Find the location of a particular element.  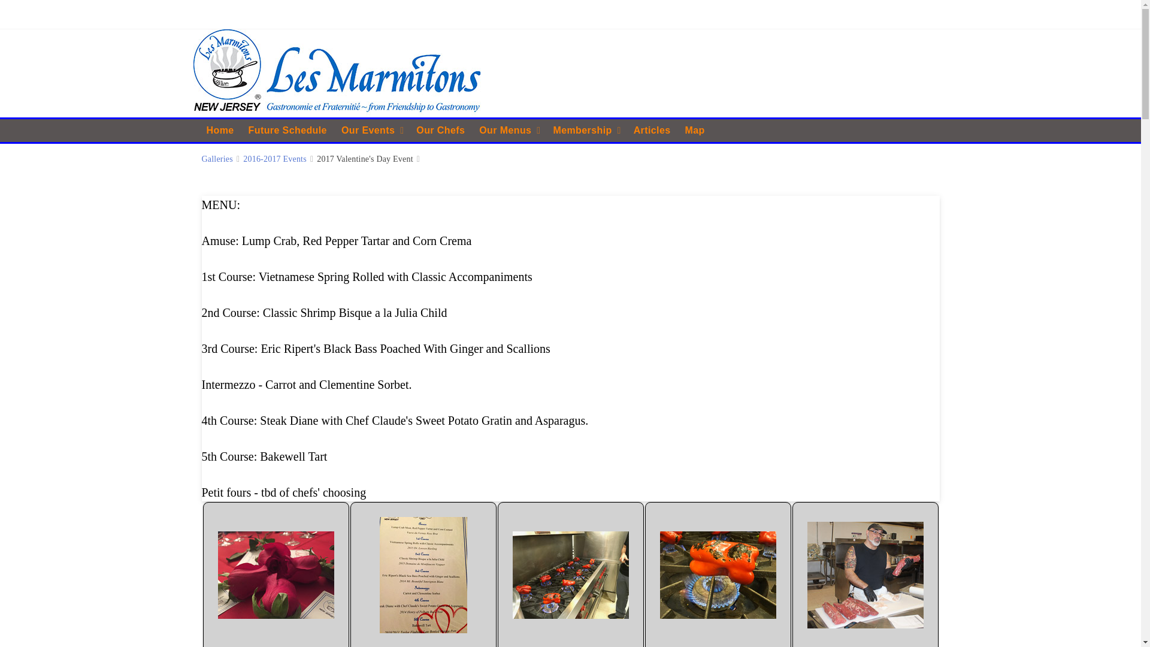

2016-2017 Events is located at coordinates (274, 159).